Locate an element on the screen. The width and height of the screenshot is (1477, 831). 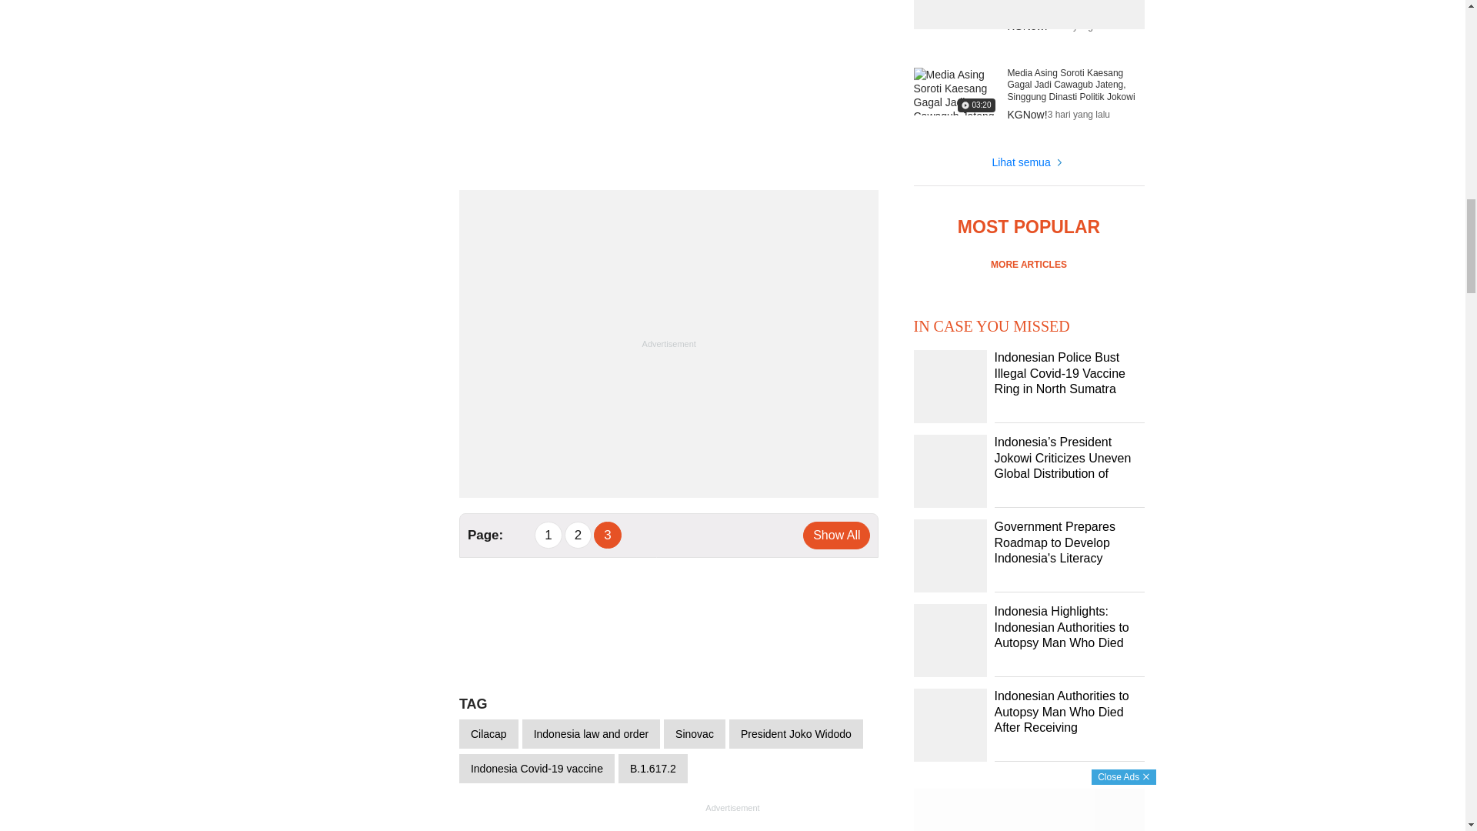
President Joko Widodo is located at coordinates (795, 734).